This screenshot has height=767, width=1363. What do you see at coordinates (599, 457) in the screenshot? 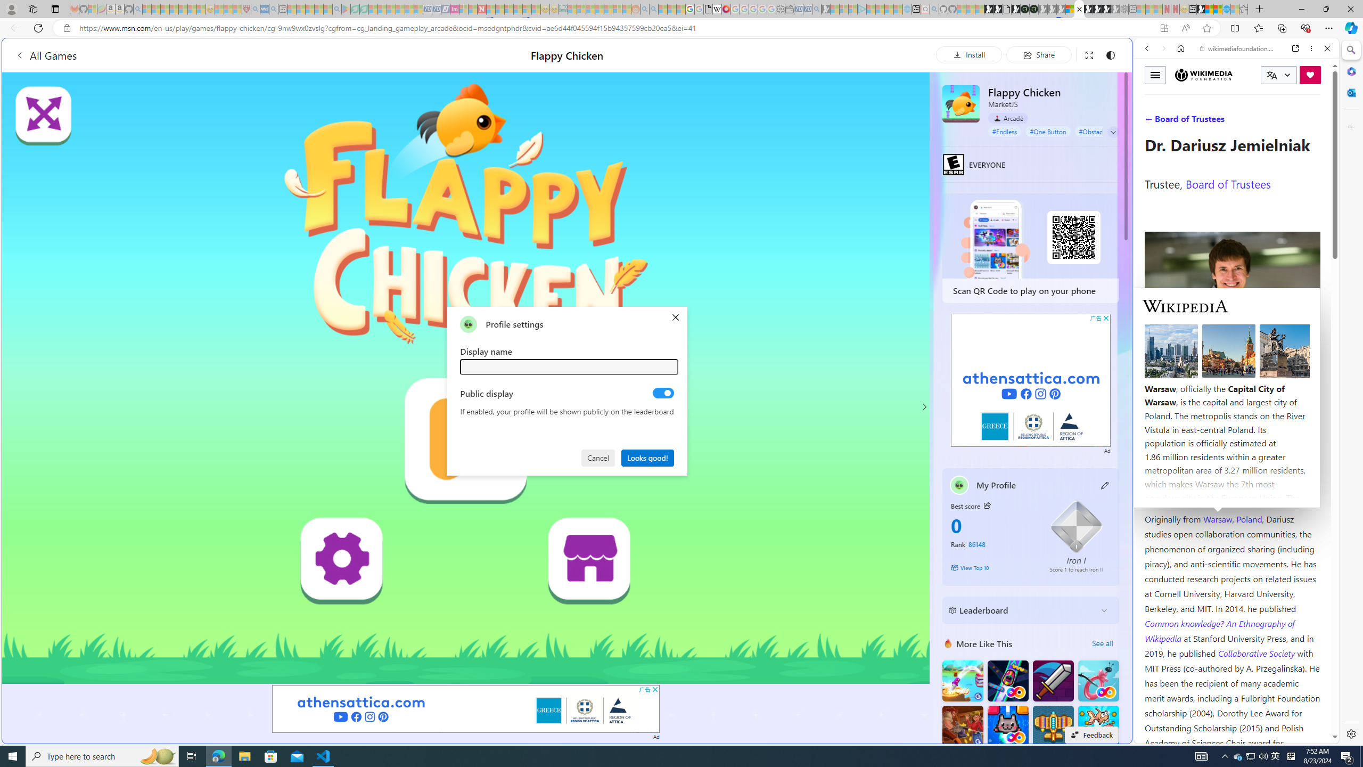
I see `Cancel` at bounding box center [599, 457].